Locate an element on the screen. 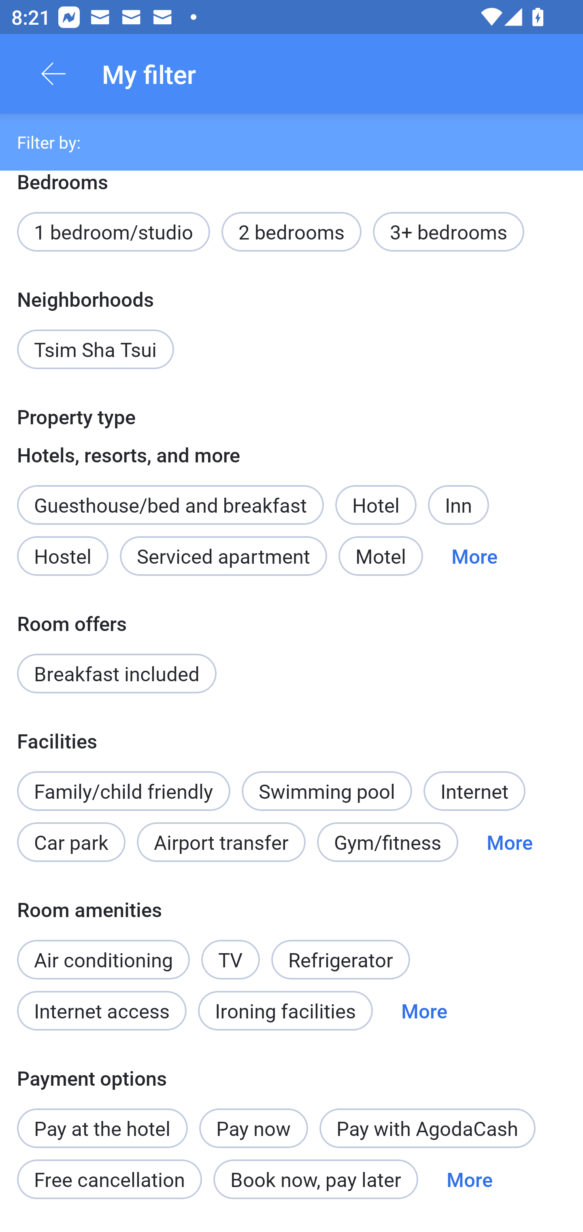 The image size is (583, 1232). Internet access is located at coordinates (101, 1011).